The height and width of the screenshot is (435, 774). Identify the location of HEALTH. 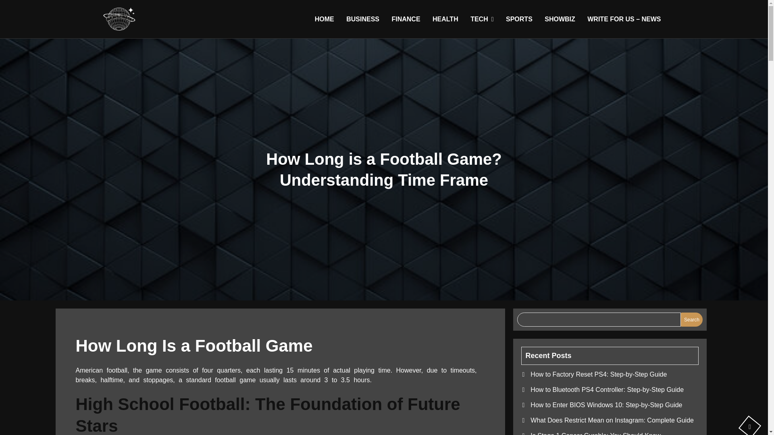
(445, 19).